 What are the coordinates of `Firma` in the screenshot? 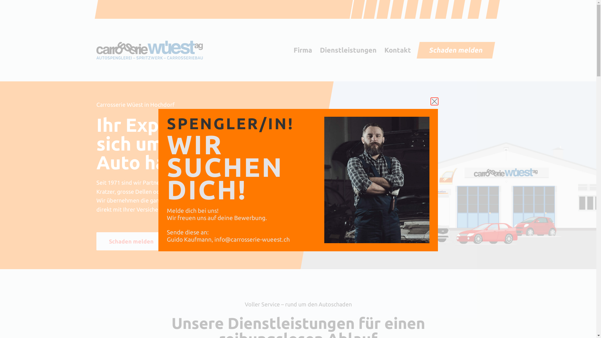 It's located at (303, 50).